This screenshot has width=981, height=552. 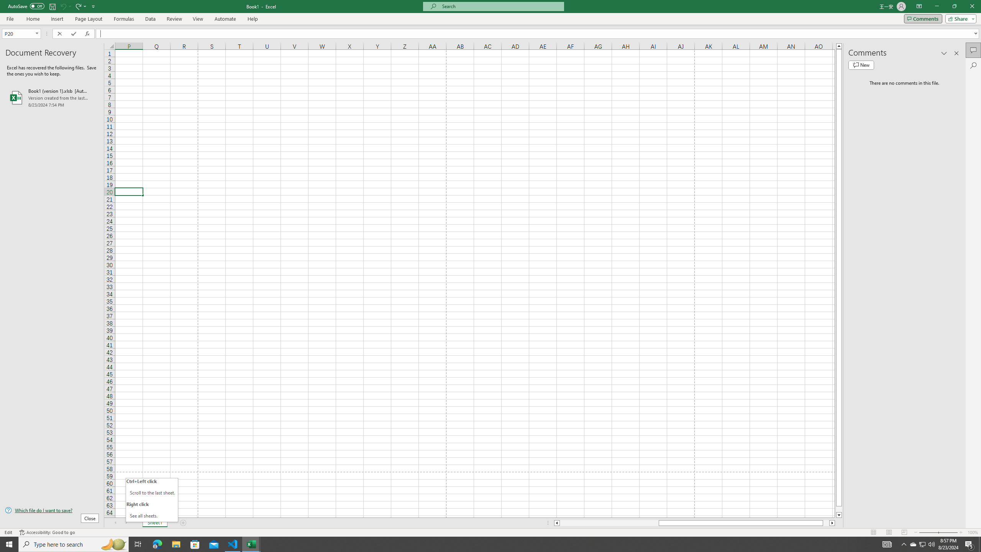 I want to click on More Options, so click(x=85, y=6).